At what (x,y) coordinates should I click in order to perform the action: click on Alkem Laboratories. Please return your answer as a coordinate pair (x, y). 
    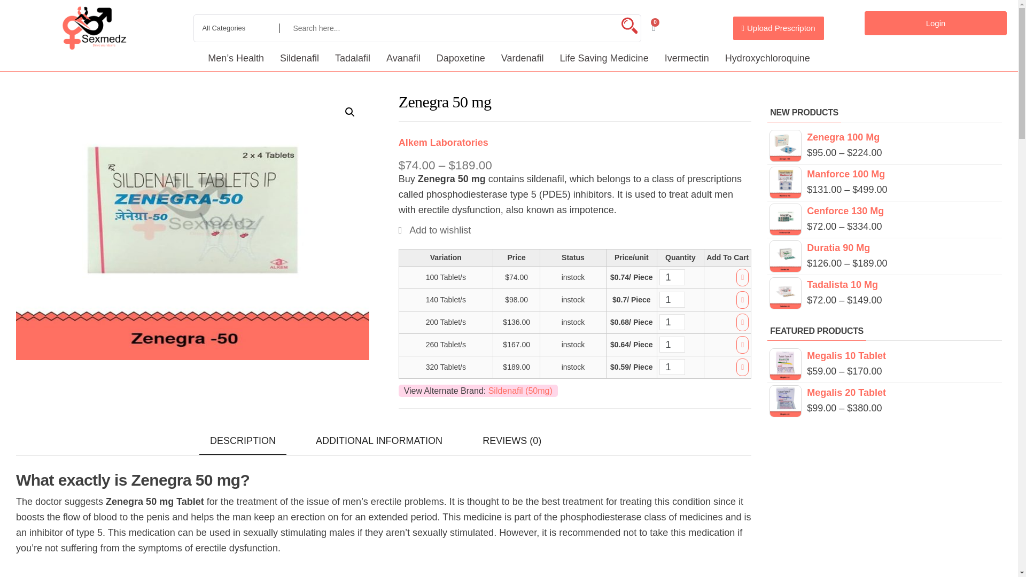
    Looking at the image, I should click on (444, 142).